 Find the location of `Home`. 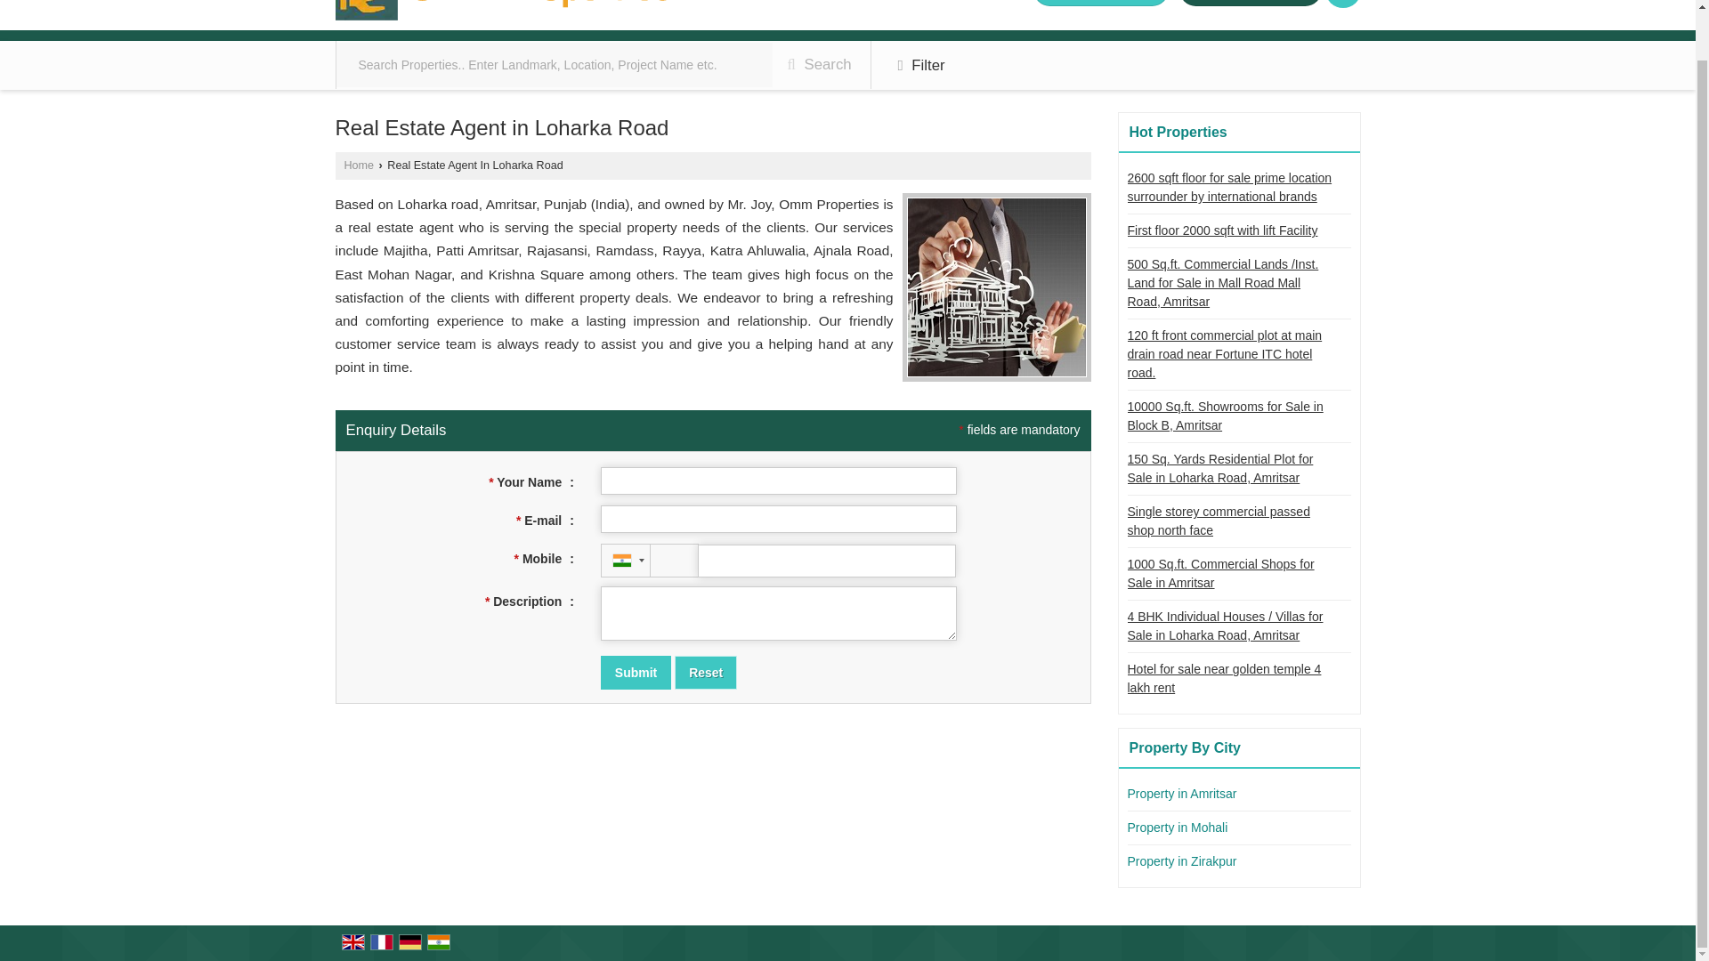

Home is located at coordinates (358, 166).